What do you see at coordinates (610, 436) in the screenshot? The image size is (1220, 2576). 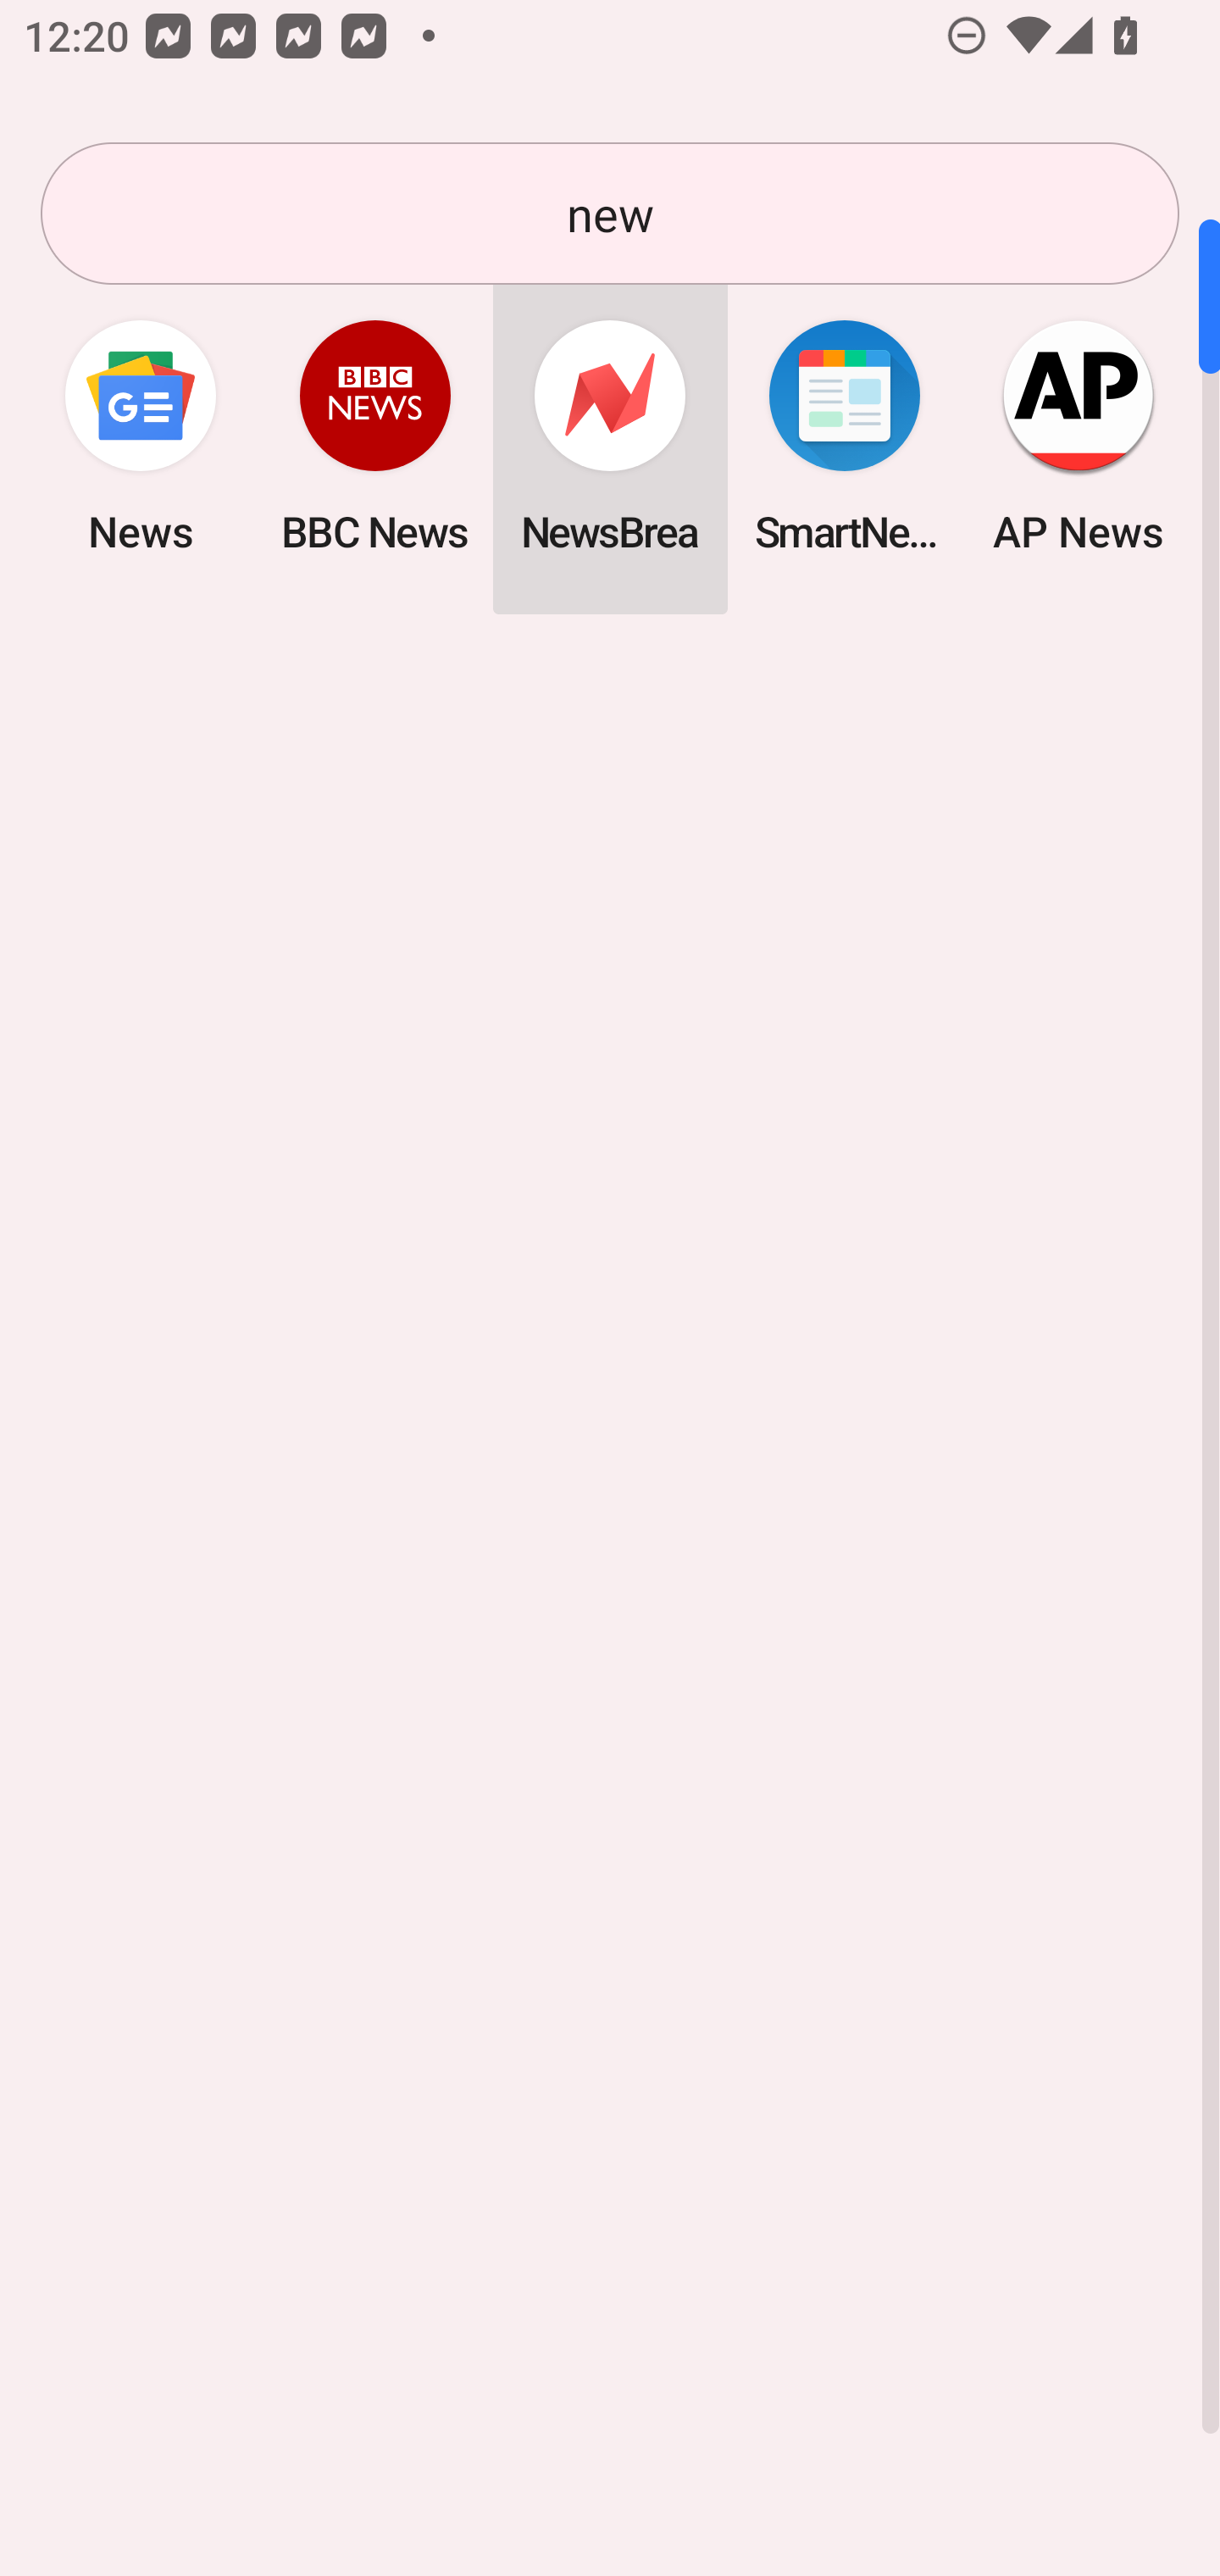 I see `NewsBreak` at bounding box center [610, 436].